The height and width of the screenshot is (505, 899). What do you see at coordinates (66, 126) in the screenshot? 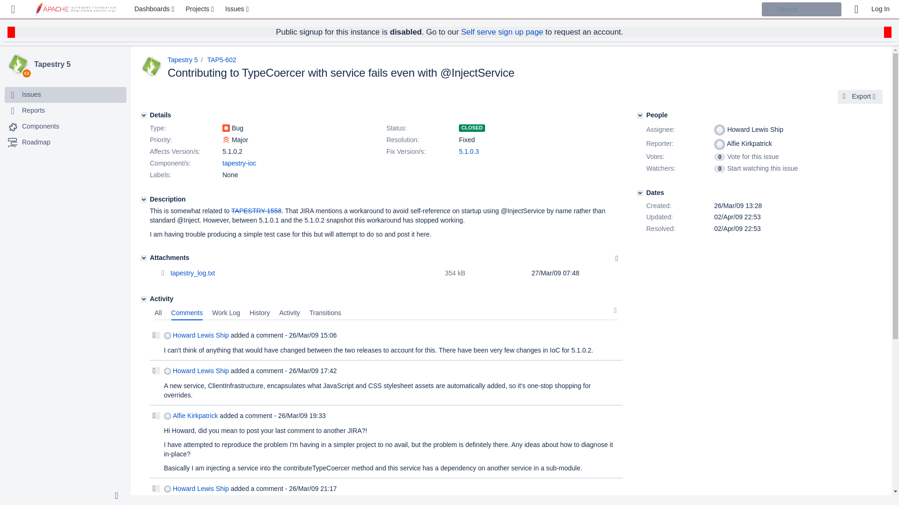
I see `Components` at bounding box center [66, 126].